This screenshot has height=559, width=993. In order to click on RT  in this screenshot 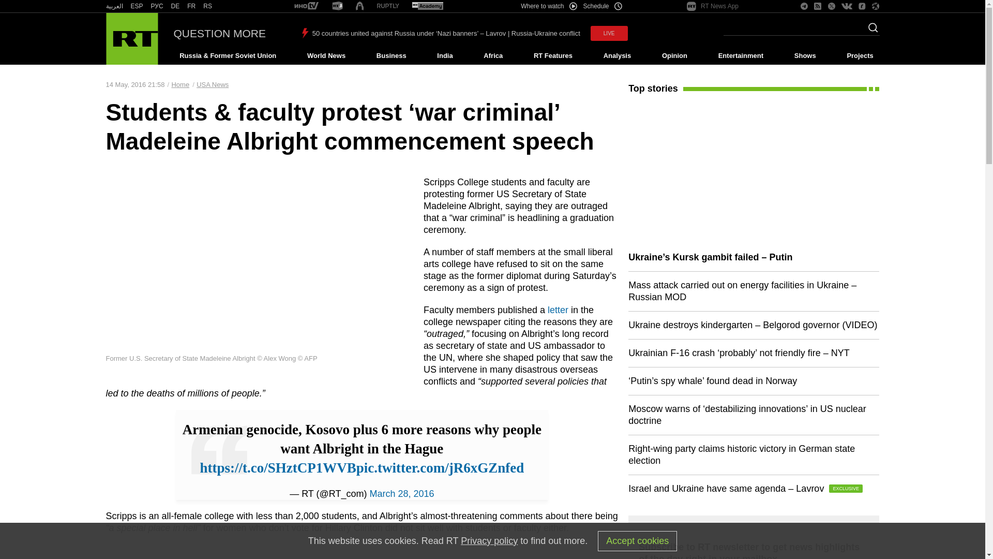, I will do `click(157, 6)`.